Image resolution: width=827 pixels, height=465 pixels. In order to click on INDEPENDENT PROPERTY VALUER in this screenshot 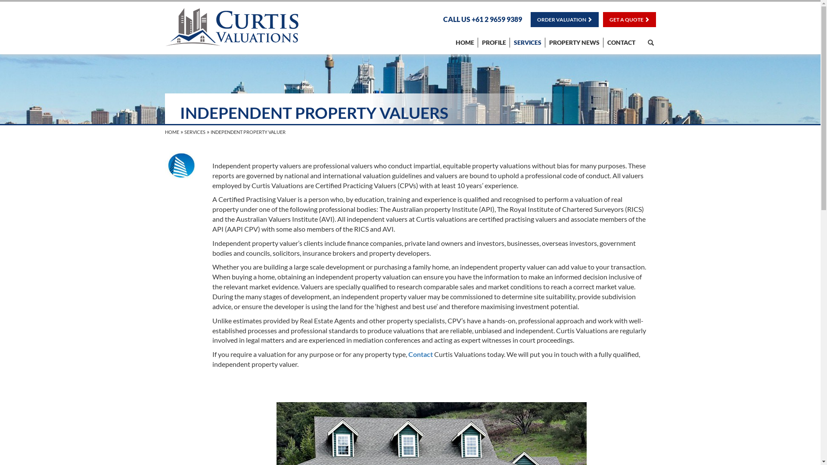, I will do `click(248, 132)`.